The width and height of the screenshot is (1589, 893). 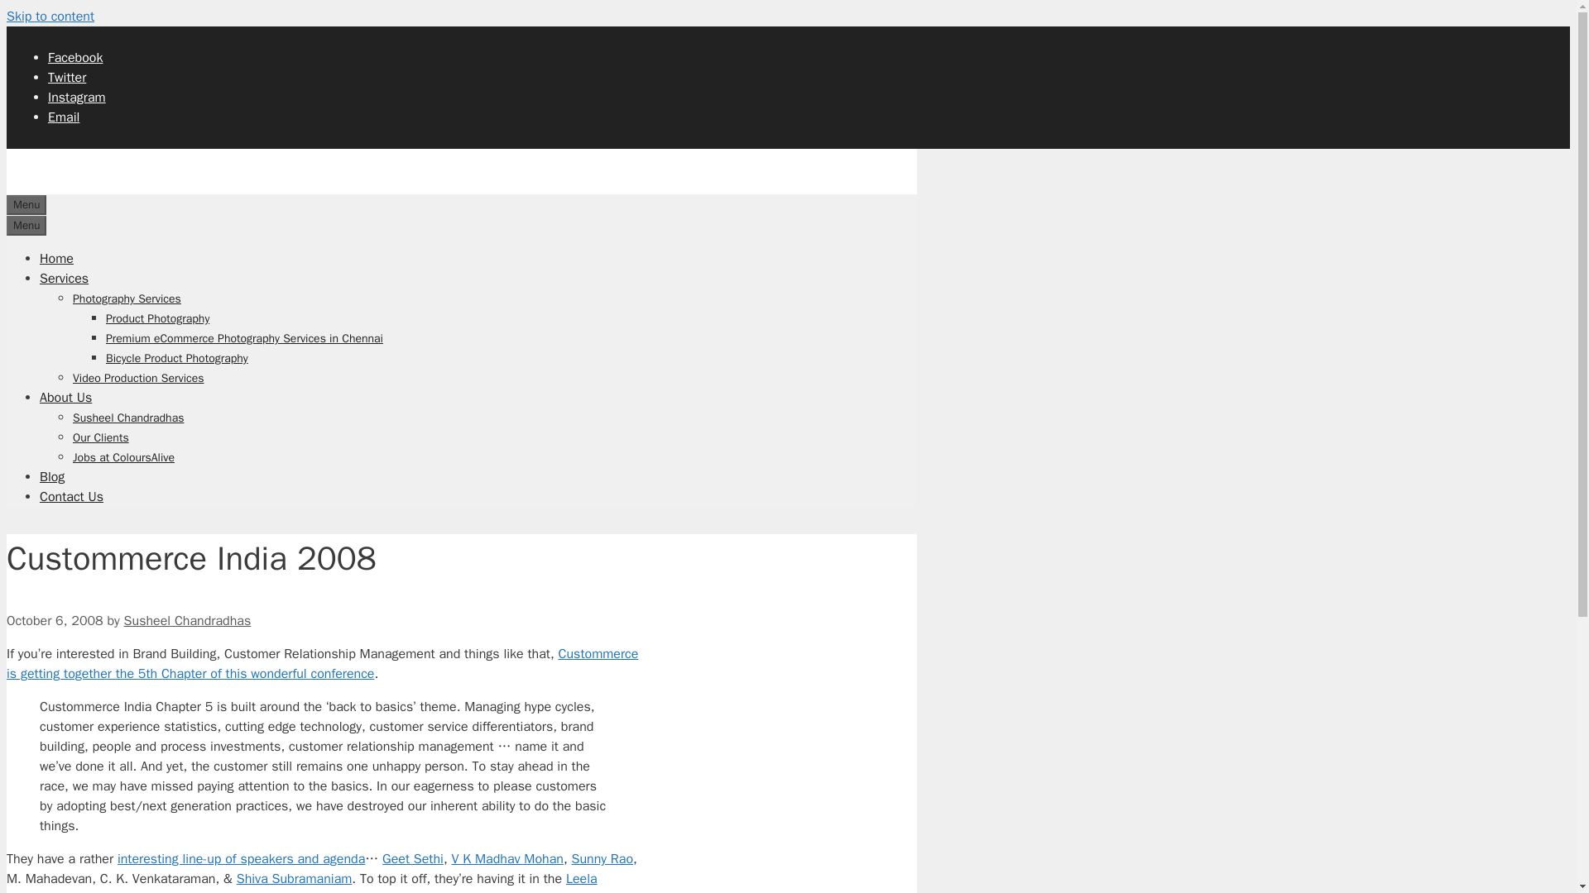 I want to click on Menu, so click(x=26, y=226).